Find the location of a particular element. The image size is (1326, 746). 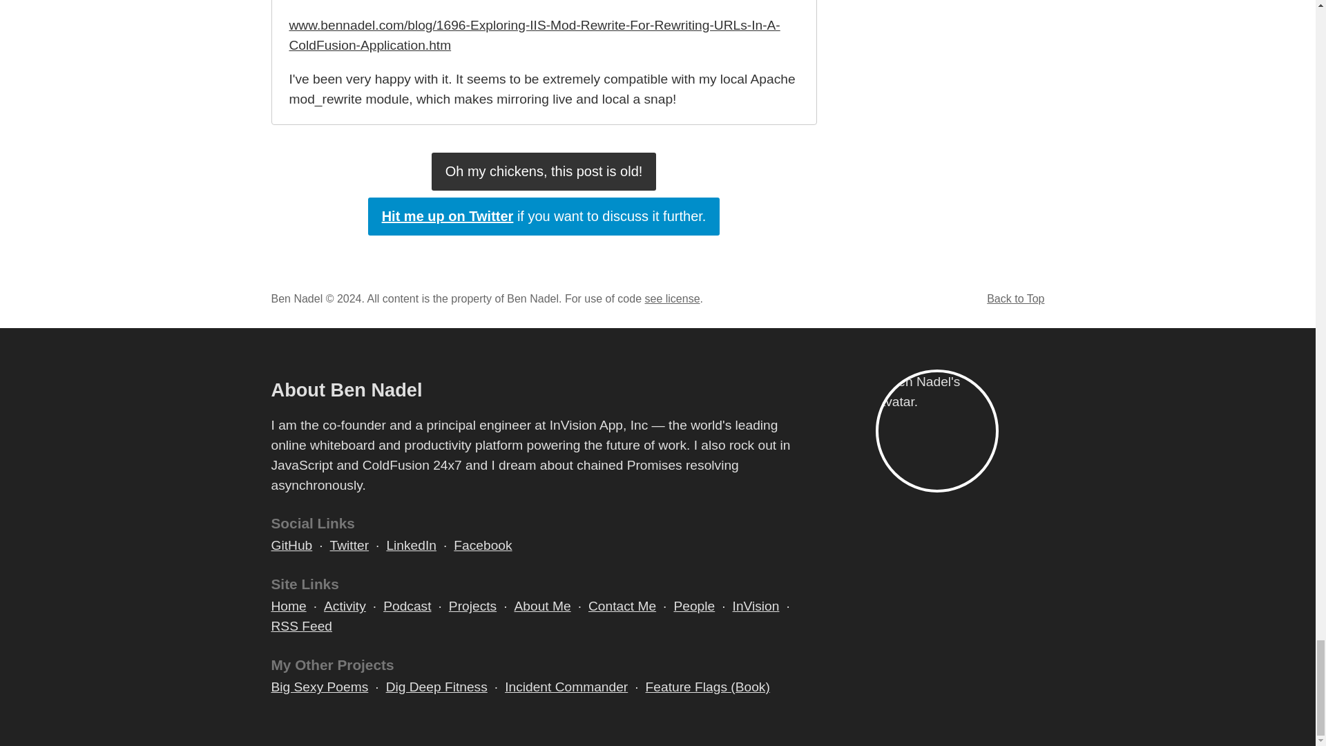

Ben Nadel's Twitter Account is located at coordinates (544, 217).